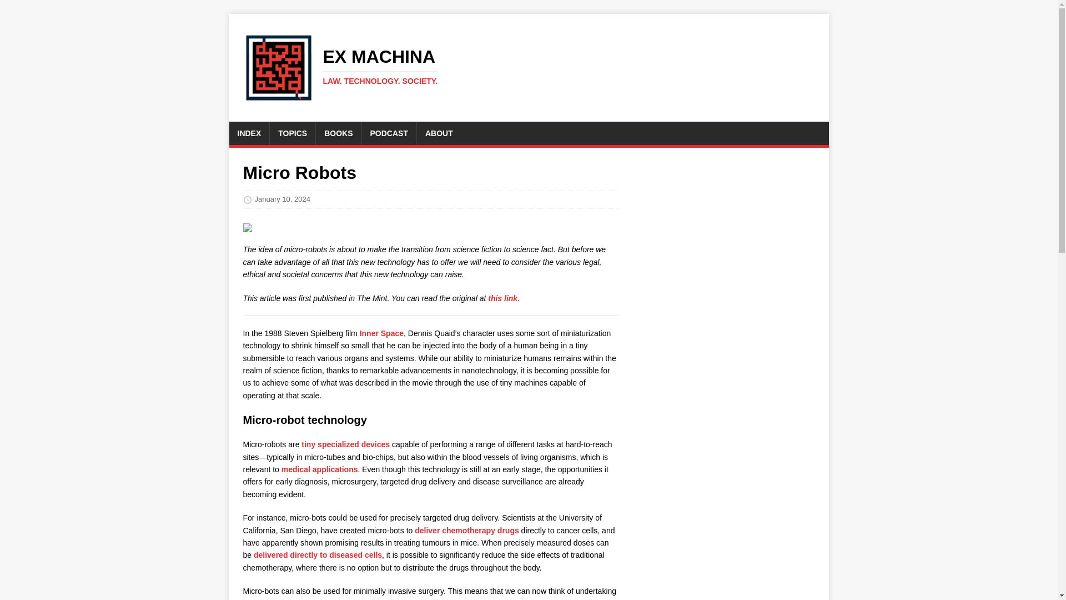  What do you see at coordinates (502, 298) in the screenshot?
I see `this link` at bounding box center [502, 298].